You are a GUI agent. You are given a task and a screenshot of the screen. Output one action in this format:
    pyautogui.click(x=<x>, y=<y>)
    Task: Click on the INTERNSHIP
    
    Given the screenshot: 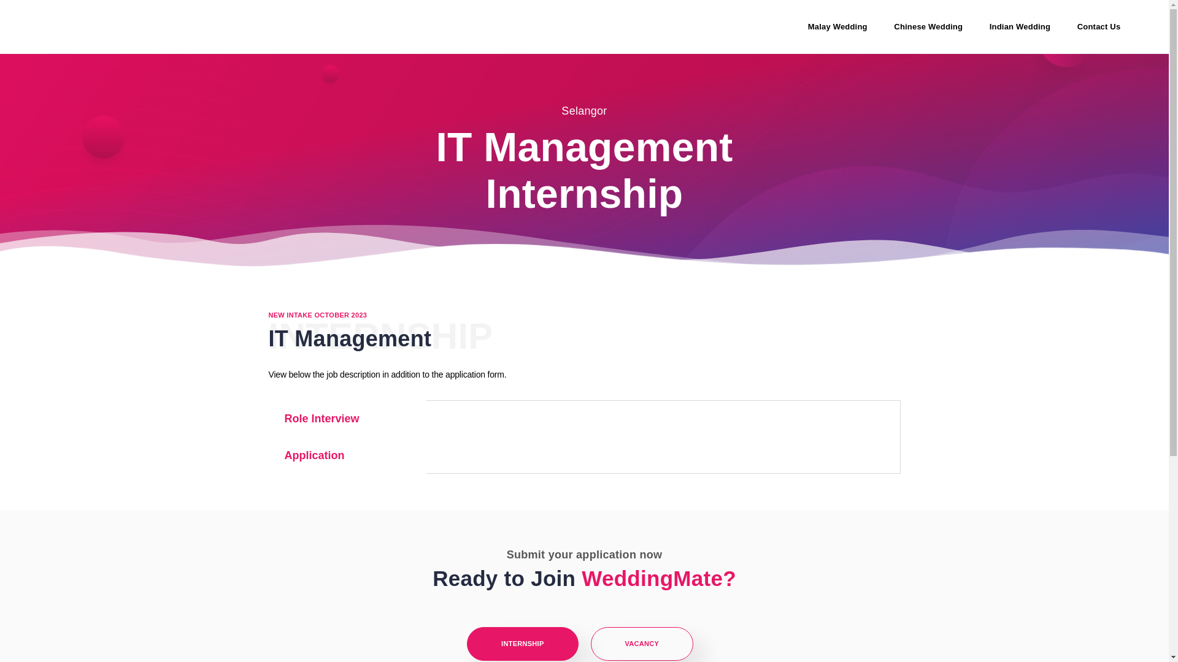 What is the action you would take?
    pyautogui.click(x=522, y=644)
    